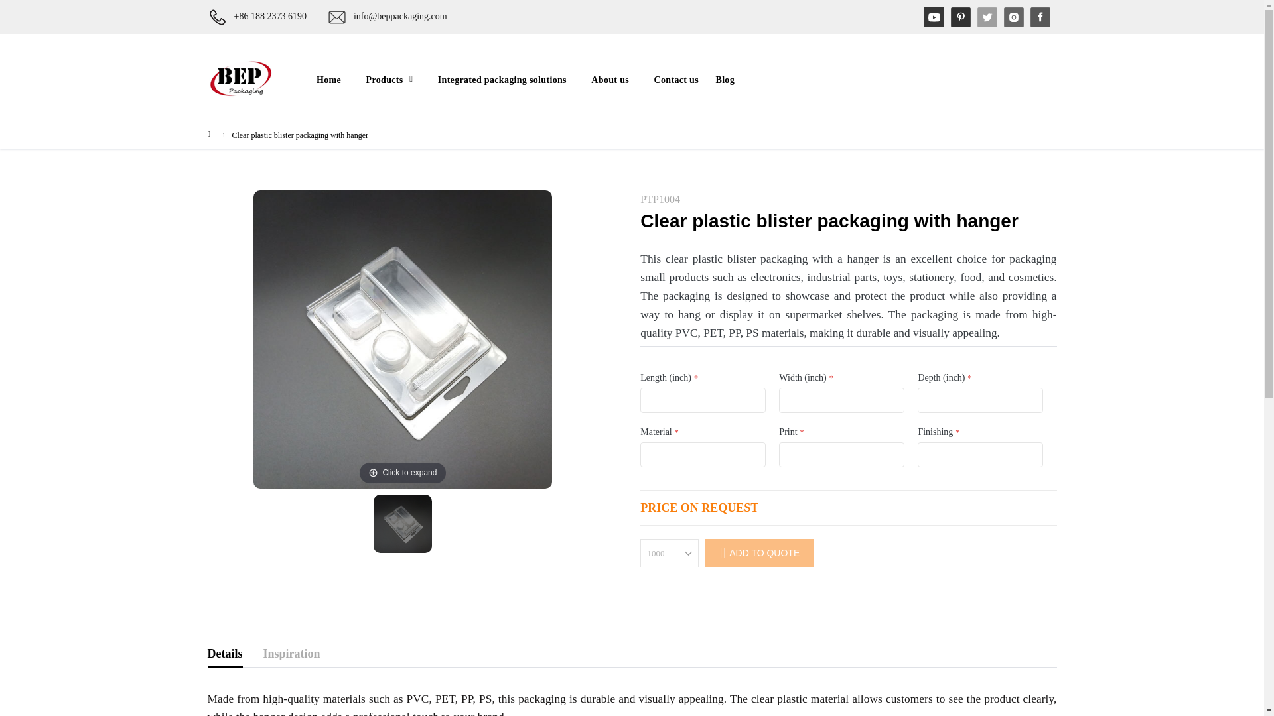 This screenshot has width=1274, height=716. I want to click on Contact us, so click(672, 80).